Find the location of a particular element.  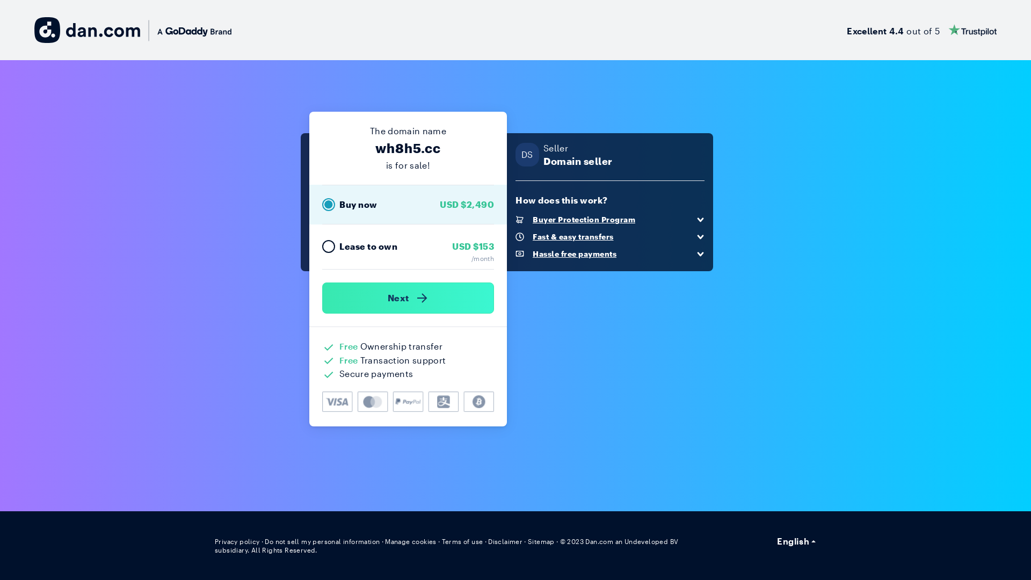

Sitemap is located at coordinates (541, 541).